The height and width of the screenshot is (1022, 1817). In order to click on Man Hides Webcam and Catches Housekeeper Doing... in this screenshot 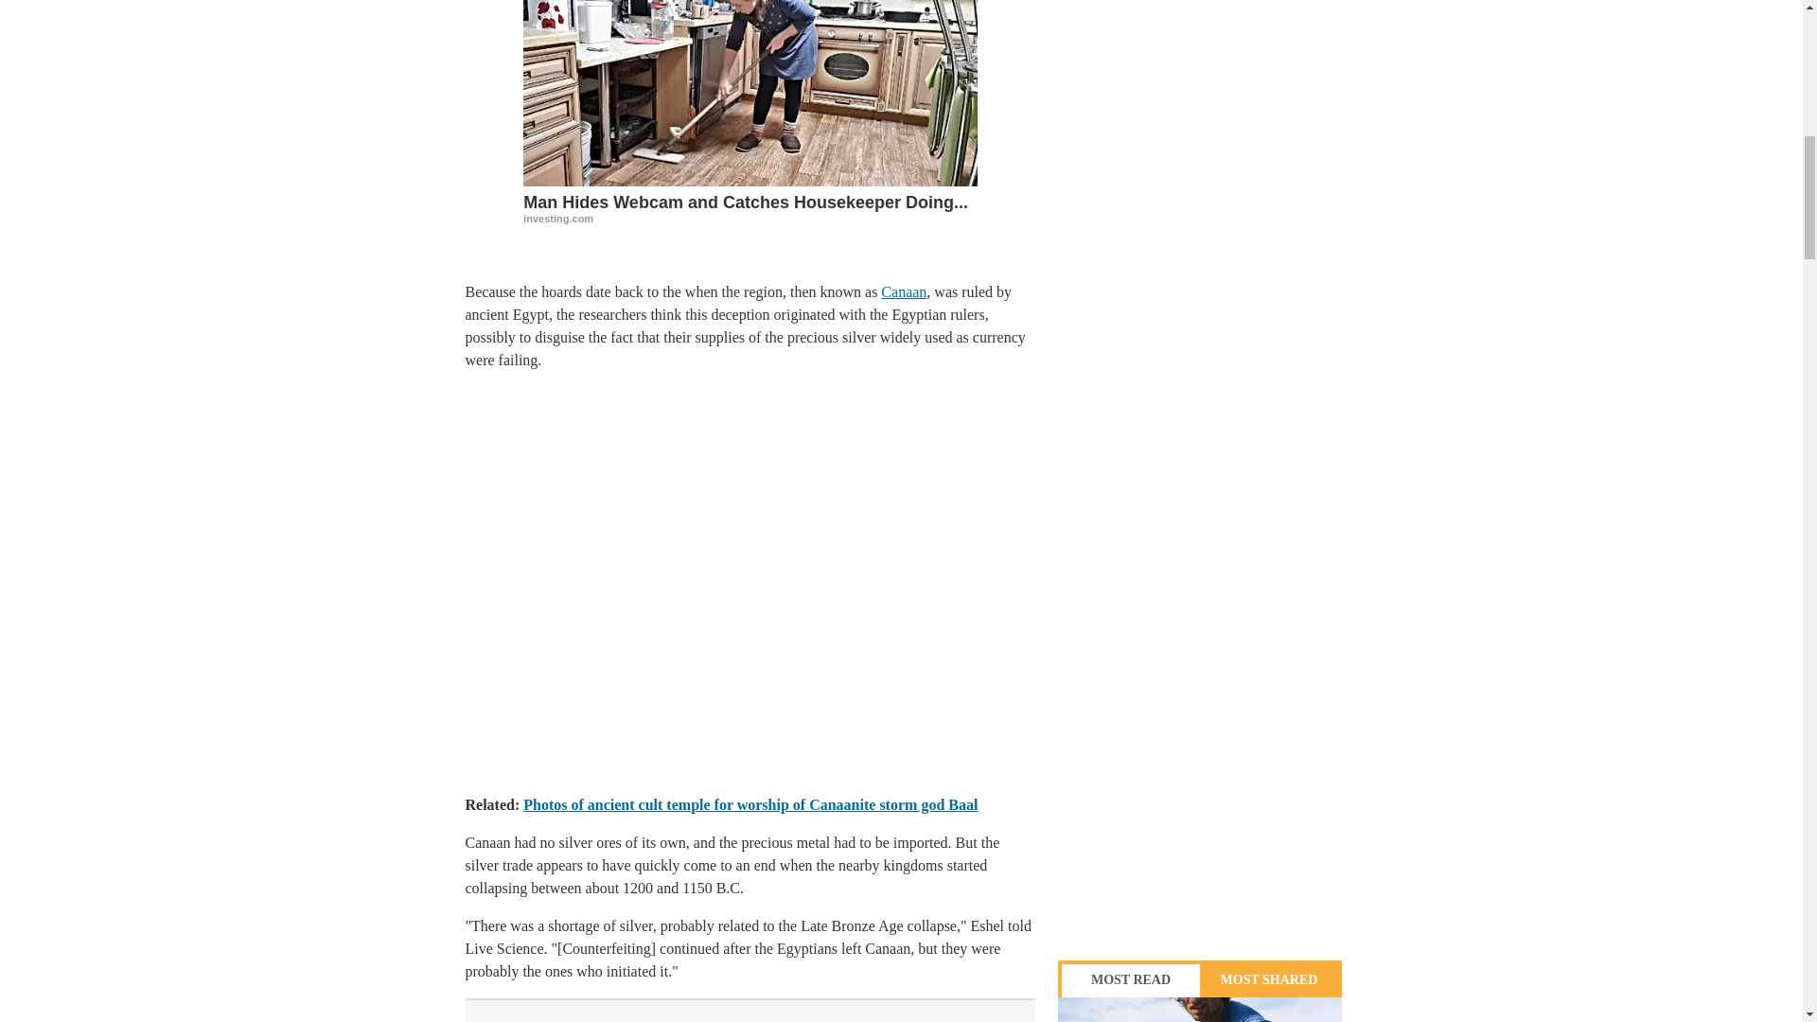, I will do `click(750, 206)`.